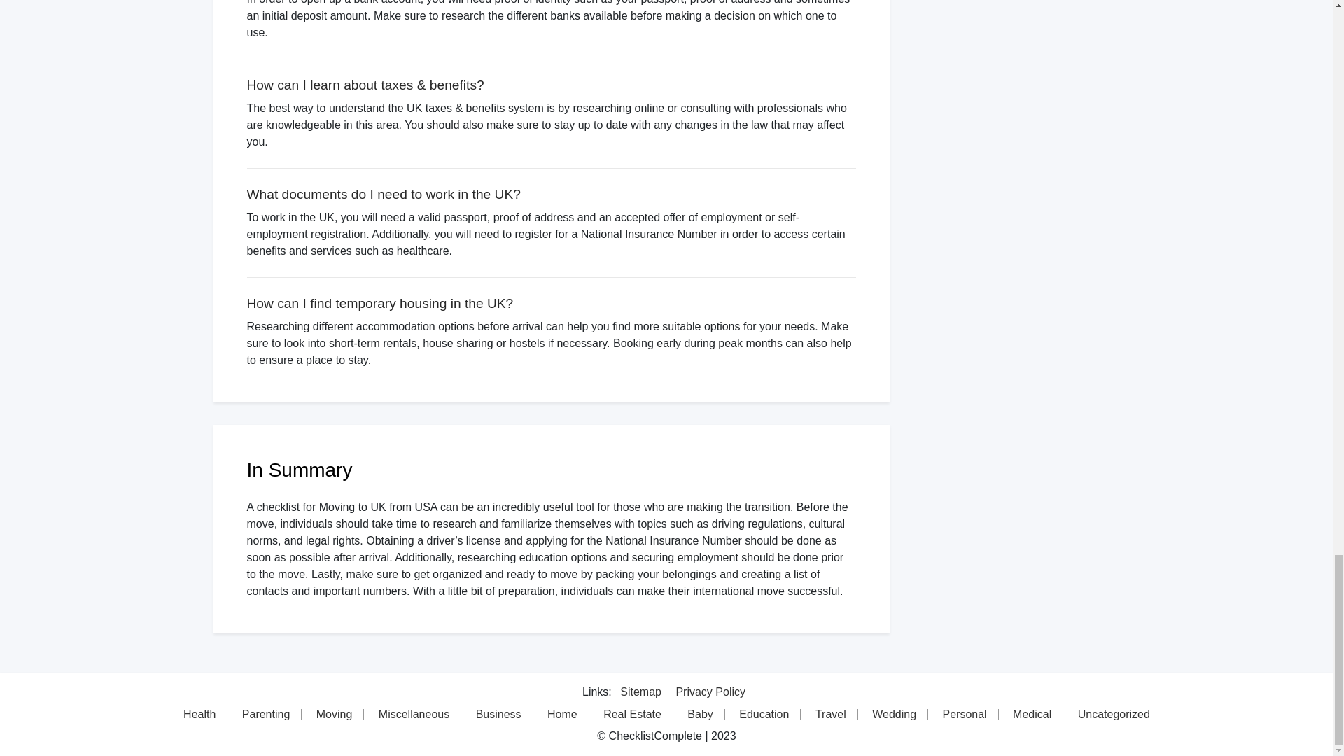  What do you see at coordinates (710, 692) in the screenshot?
I see `Privacy Policy` at bounding box center [710, 692].